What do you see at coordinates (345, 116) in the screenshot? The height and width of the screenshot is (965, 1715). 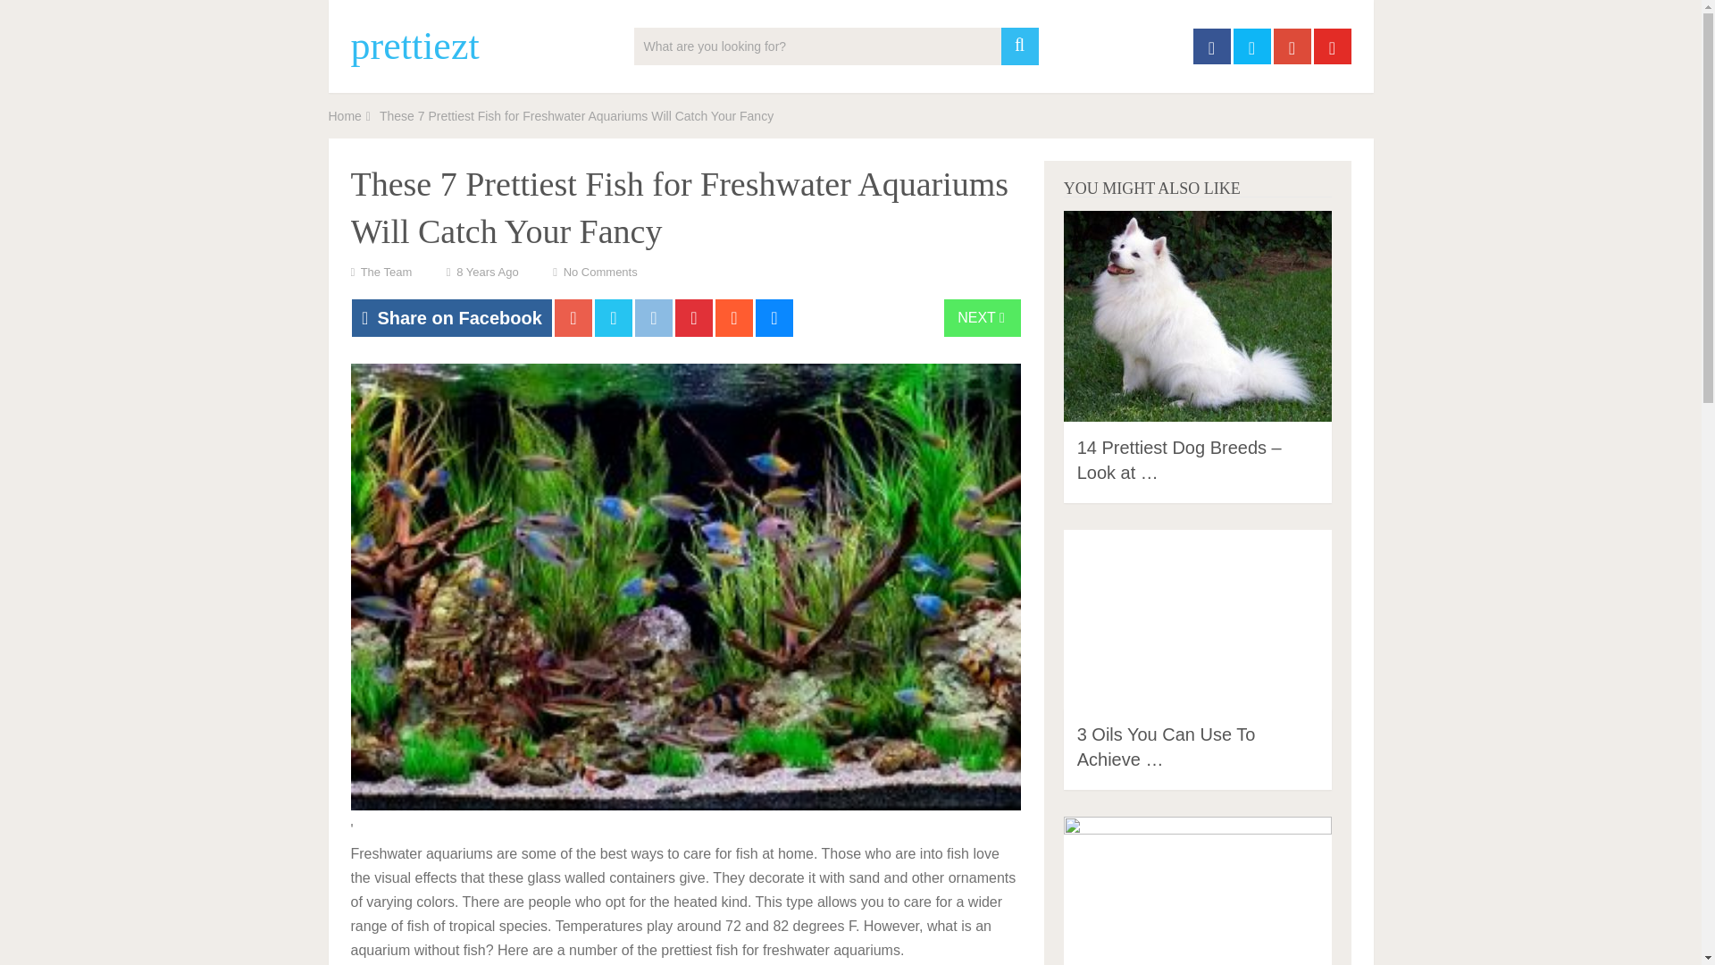 I see `Home` at bounding box center [345, 116].